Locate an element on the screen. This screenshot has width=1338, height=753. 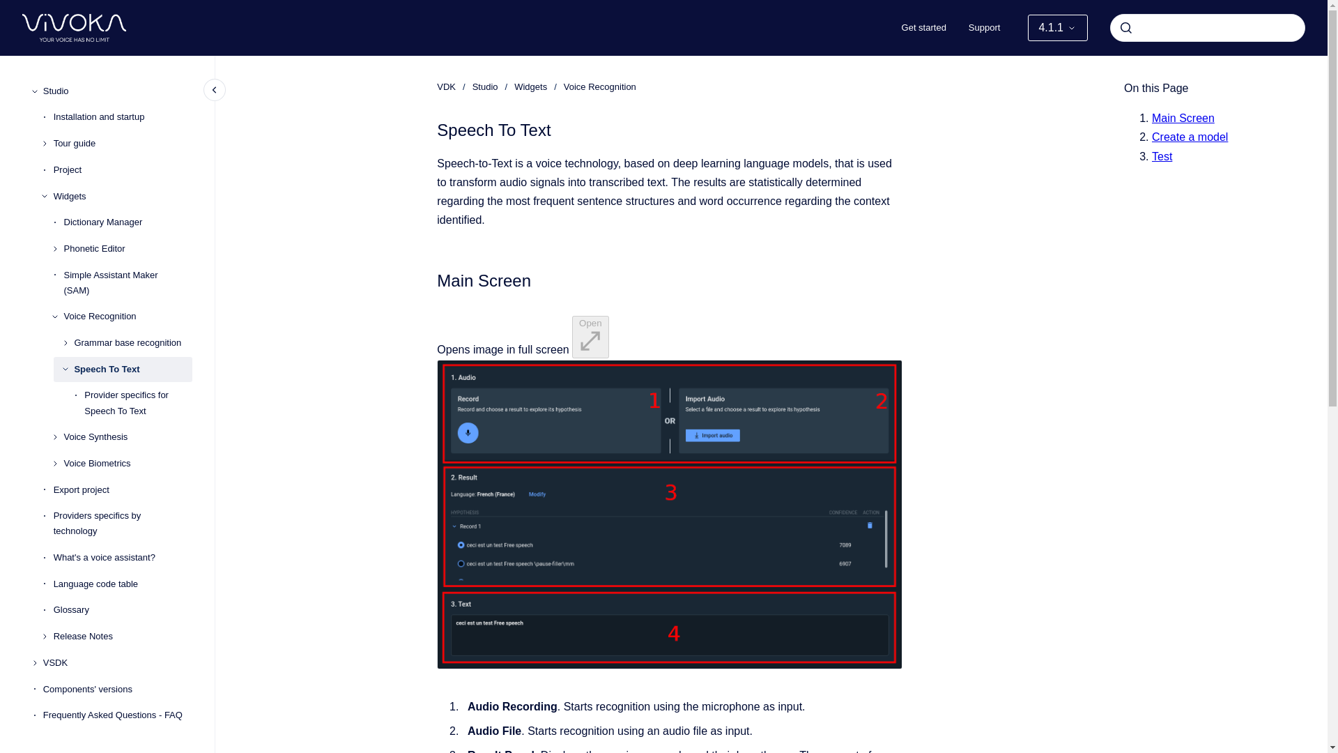
Project is located at coordinates (123, 170).